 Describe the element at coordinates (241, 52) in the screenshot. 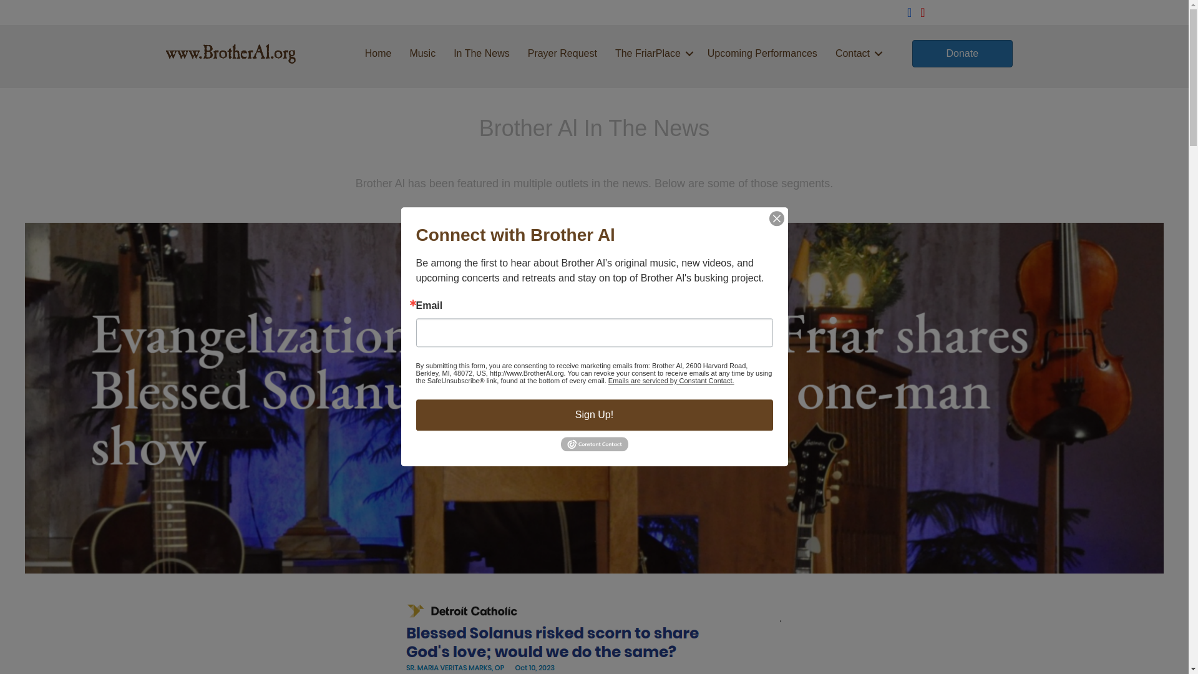

I see `brother al logo` at that location.